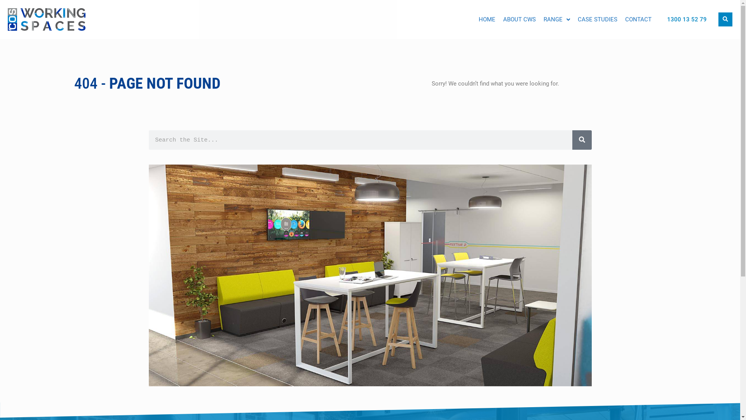 The height and width of the screenshot is (420, 746). I want to click on RANGE, so click(557, 19).